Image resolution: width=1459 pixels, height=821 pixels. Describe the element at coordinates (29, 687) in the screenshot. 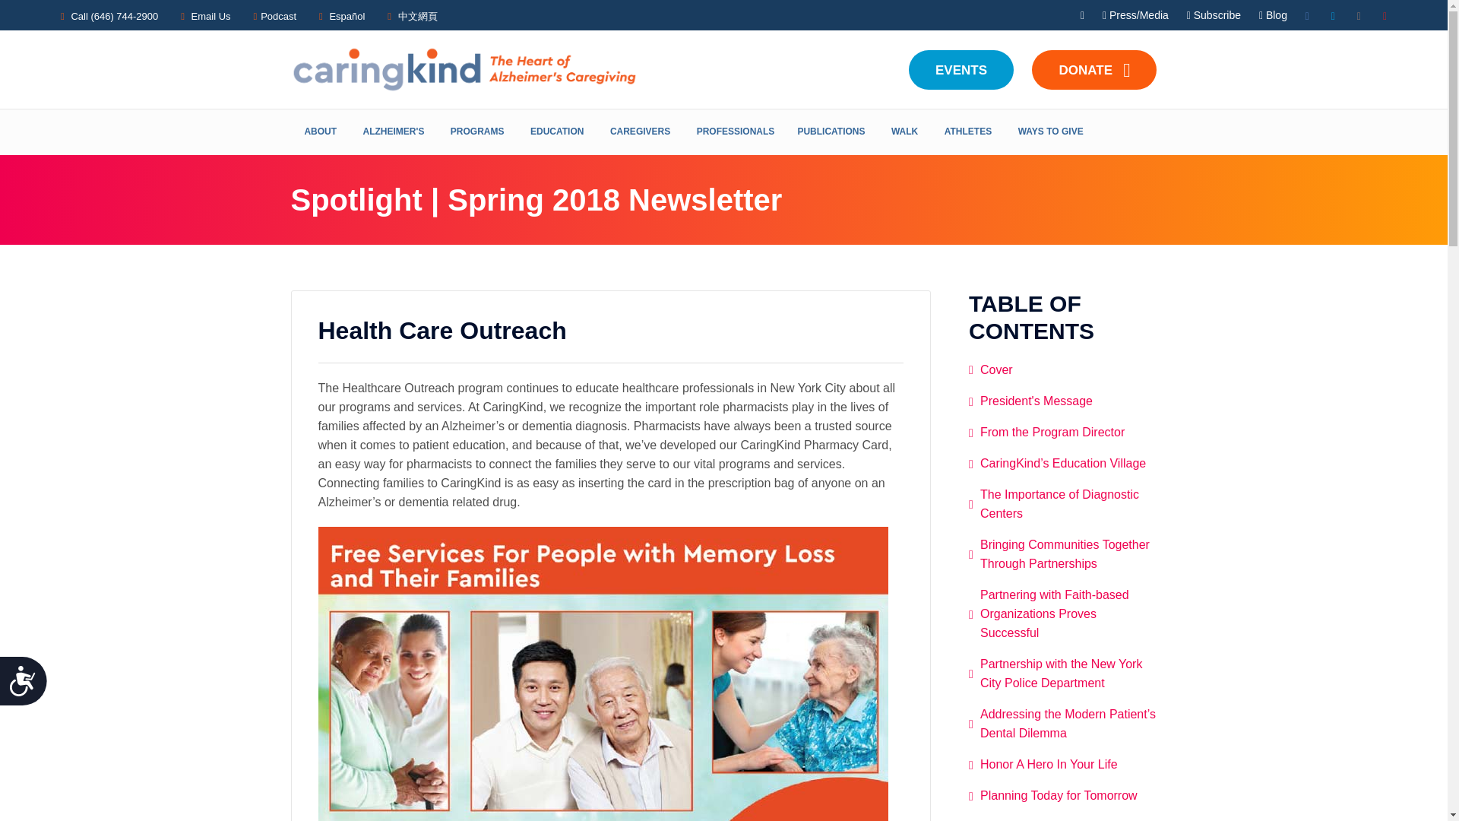

I see `ACCESSIBILITY` at that location.